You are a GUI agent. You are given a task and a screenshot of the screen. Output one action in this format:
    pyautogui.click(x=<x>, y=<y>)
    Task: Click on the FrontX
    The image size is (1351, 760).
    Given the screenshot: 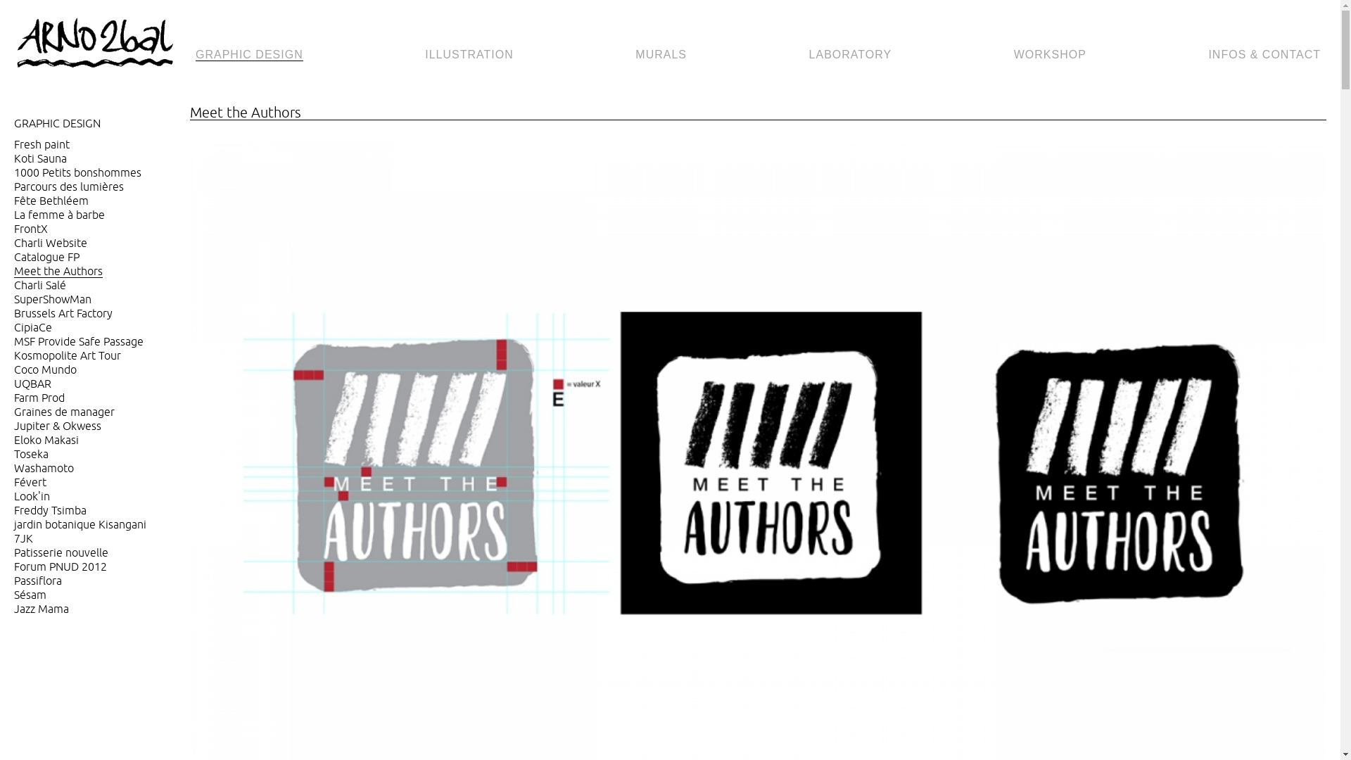 What is the action you would take?
    pyautogui.click(x=31, y=229)
    